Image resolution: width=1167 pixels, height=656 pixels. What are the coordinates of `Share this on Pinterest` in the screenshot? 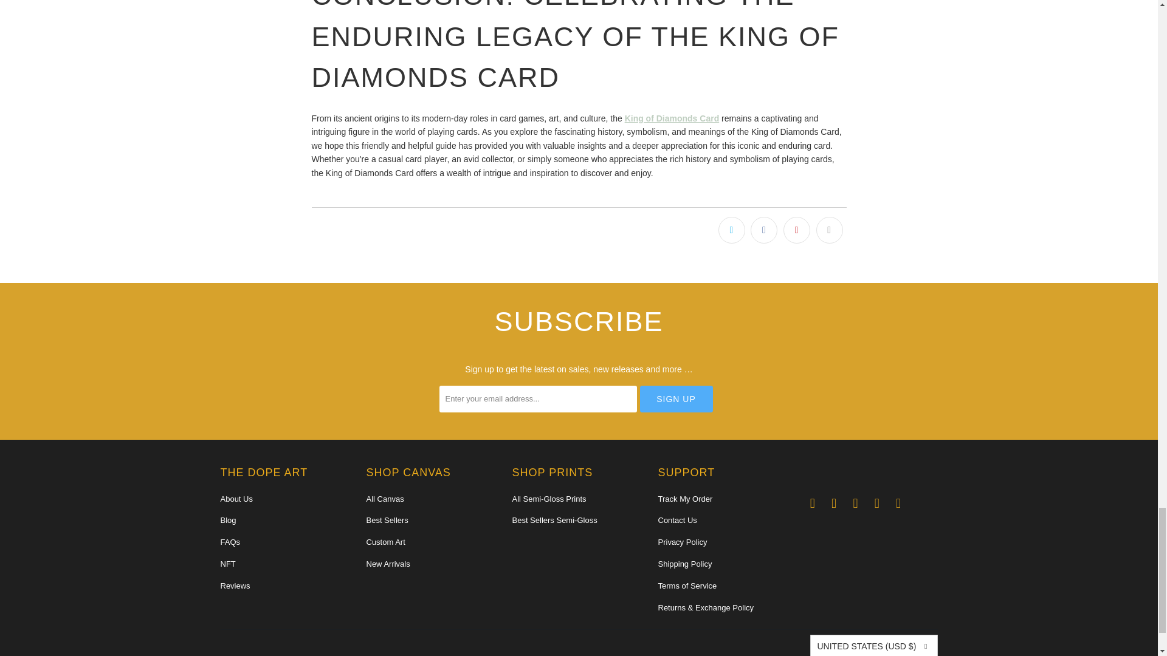 It's located at (796, 230).